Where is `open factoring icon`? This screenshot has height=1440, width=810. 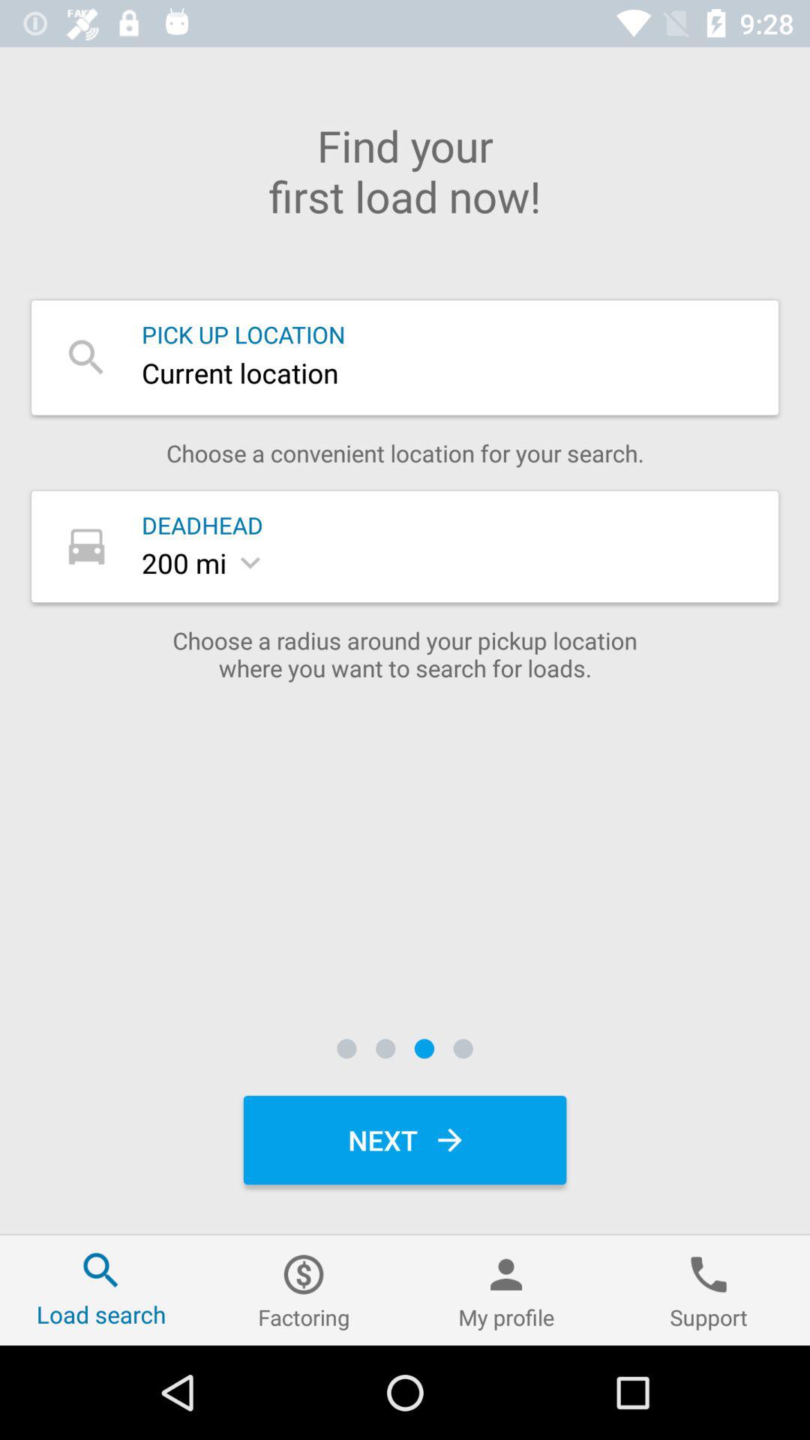 open factoring icon is located at coordinates (304, 1290).